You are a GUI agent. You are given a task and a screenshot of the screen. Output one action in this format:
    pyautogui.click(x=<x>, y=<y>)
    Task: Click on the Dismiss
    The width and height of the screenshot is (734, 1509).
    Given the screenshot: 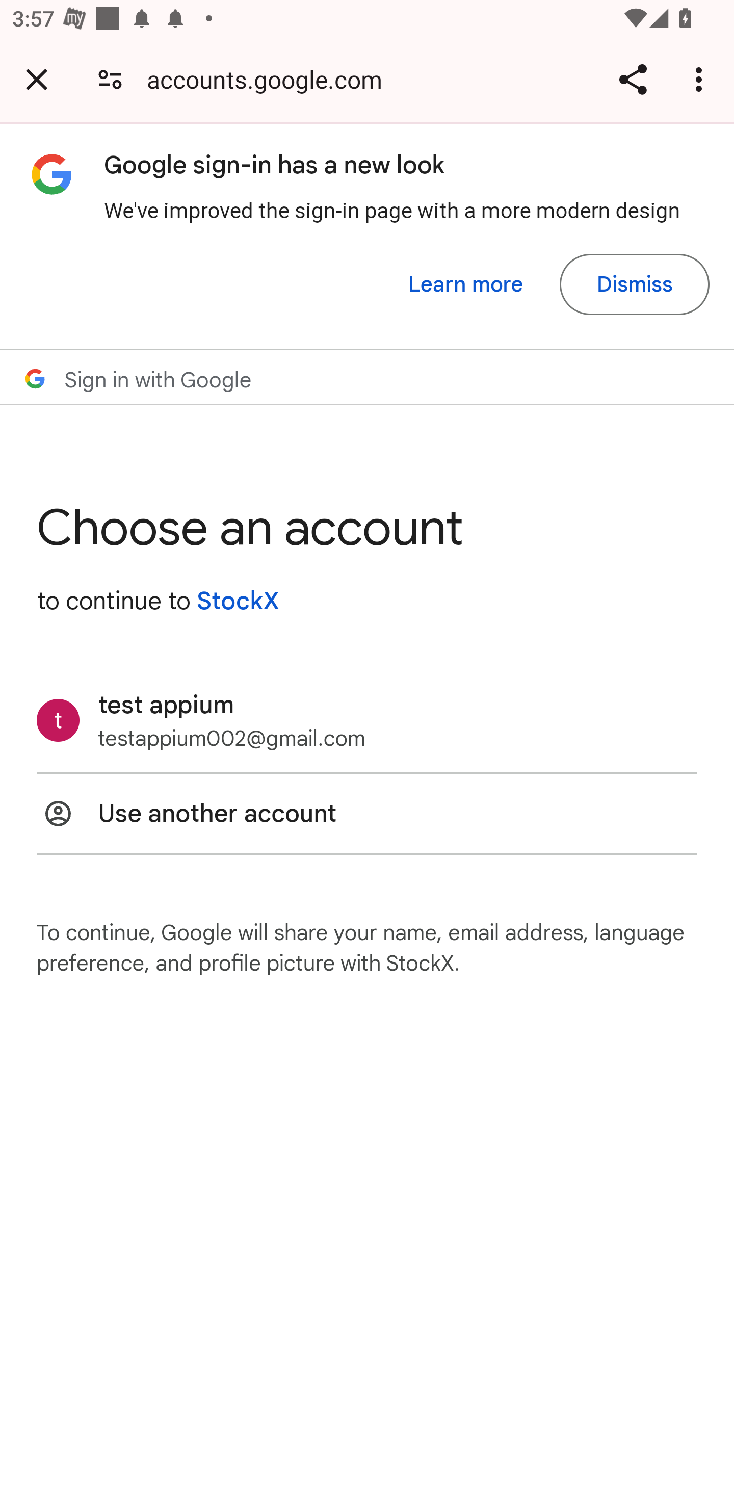 What is the action you would take?
    pyautogui.click(x=634, y=284)
    